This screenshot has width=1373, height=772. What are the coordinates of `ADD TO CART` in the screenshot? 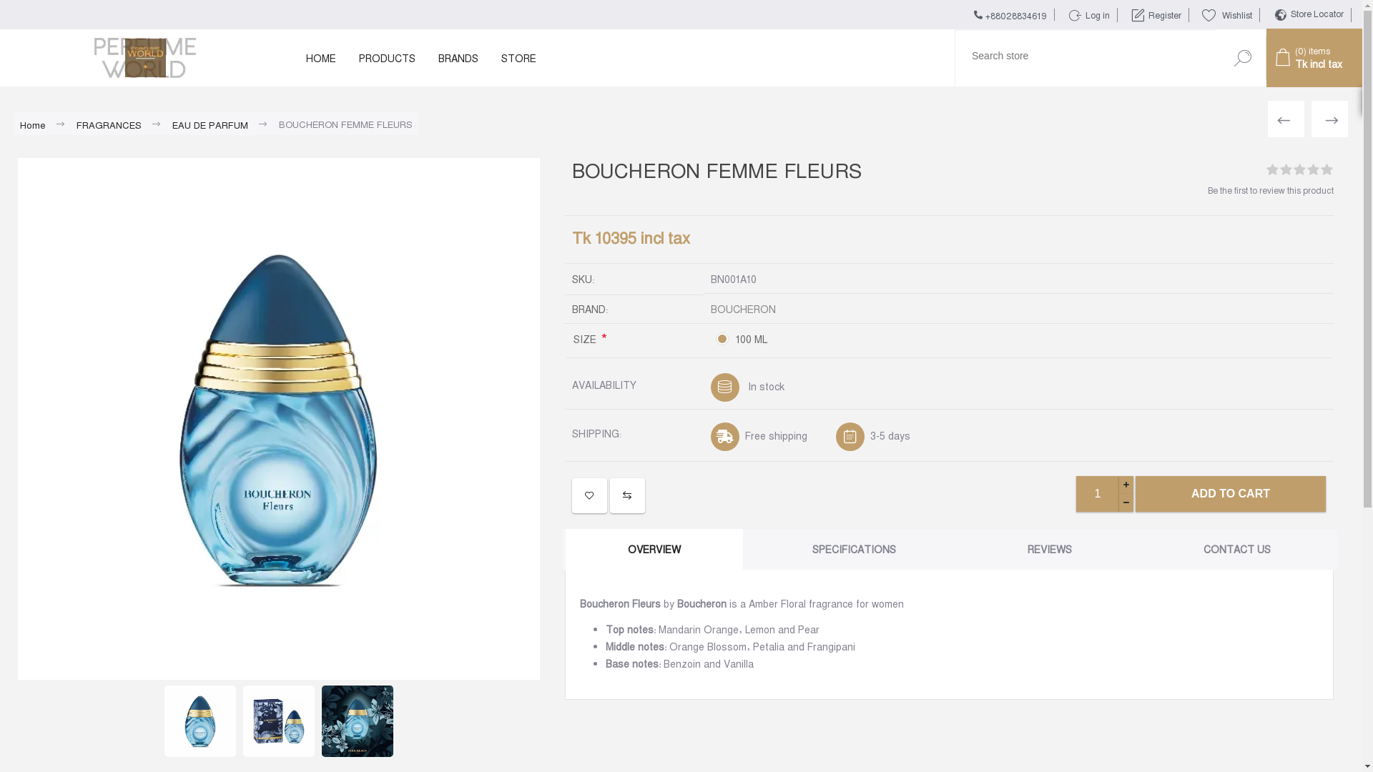 It's located at (1231, 494).